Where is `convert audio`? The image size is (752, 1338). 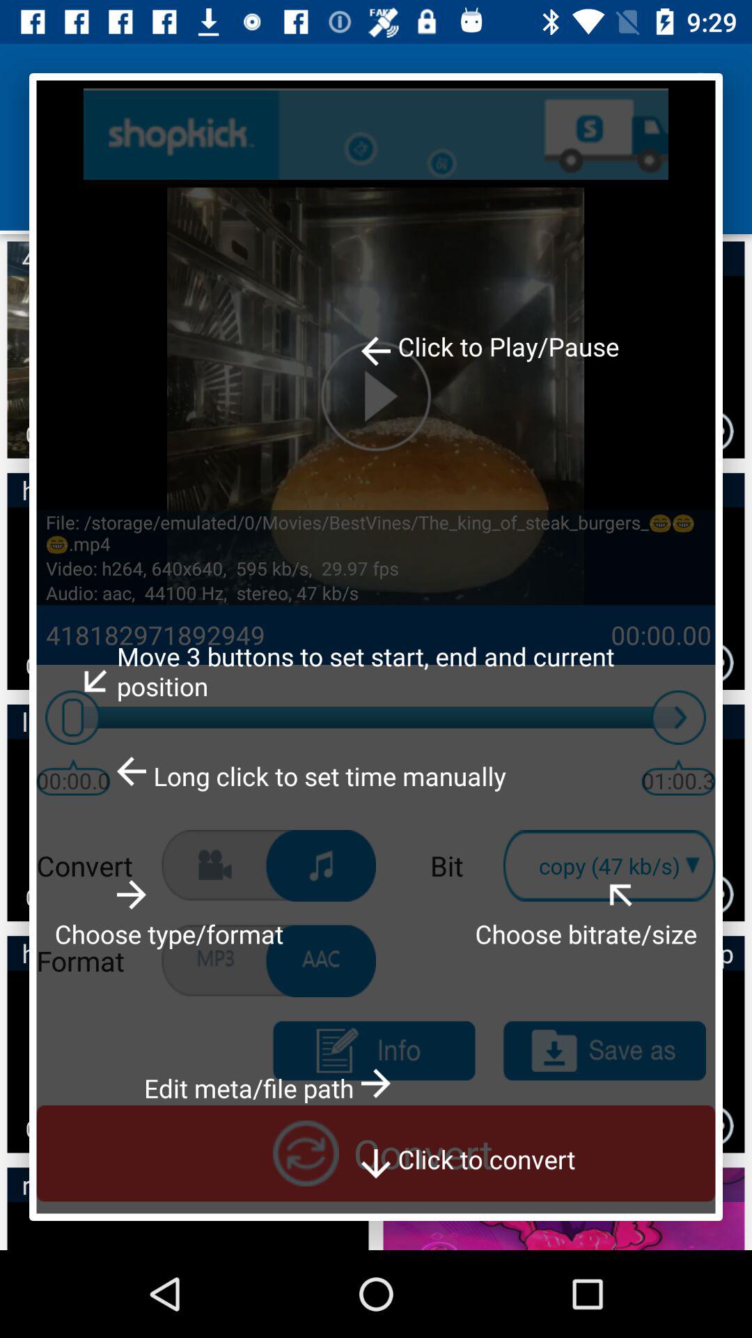
convert audio is located at coordinates (321, 866).